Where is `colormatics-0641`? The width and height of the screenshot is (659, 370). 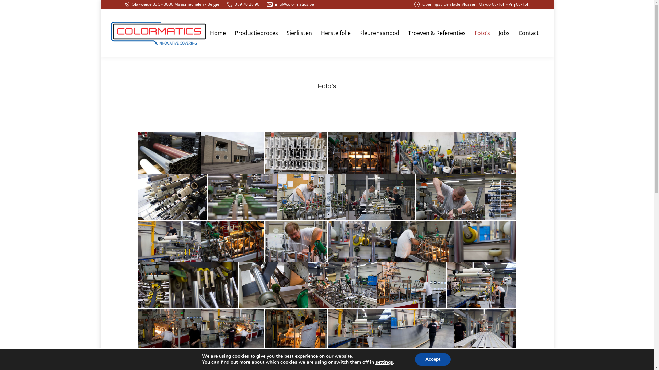 colormatics-0641 is located at coordinates (422, 153).